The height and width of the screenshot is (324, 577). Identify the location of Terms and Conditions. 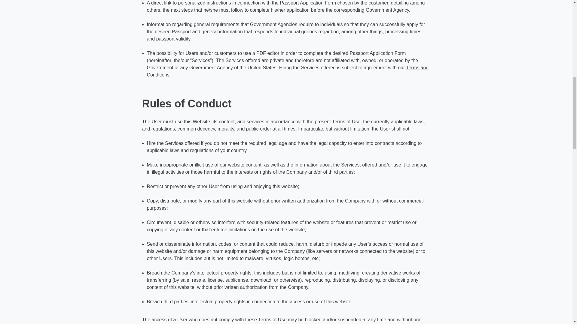
(287, 71).